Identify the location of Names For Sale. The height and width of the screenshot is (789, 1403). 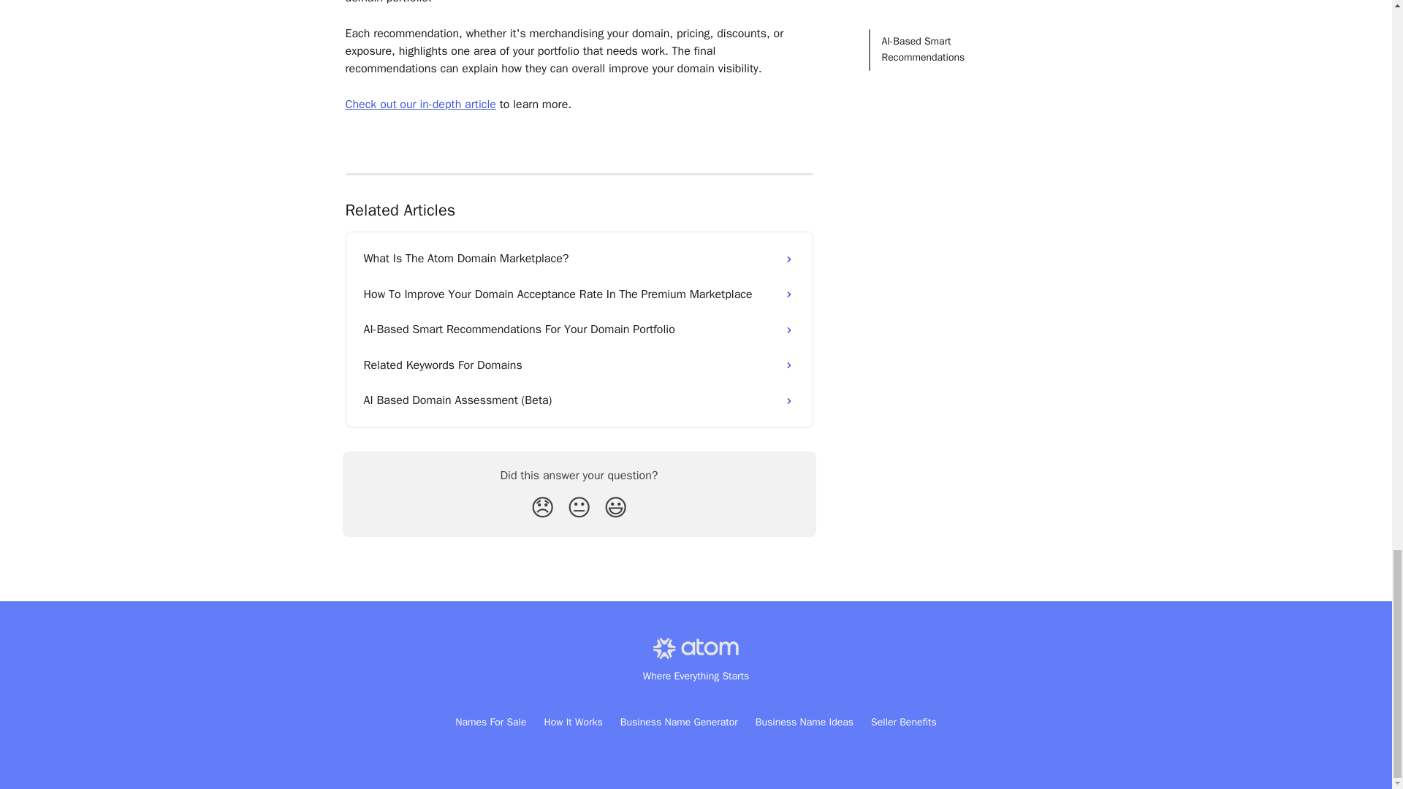
(490, 722).